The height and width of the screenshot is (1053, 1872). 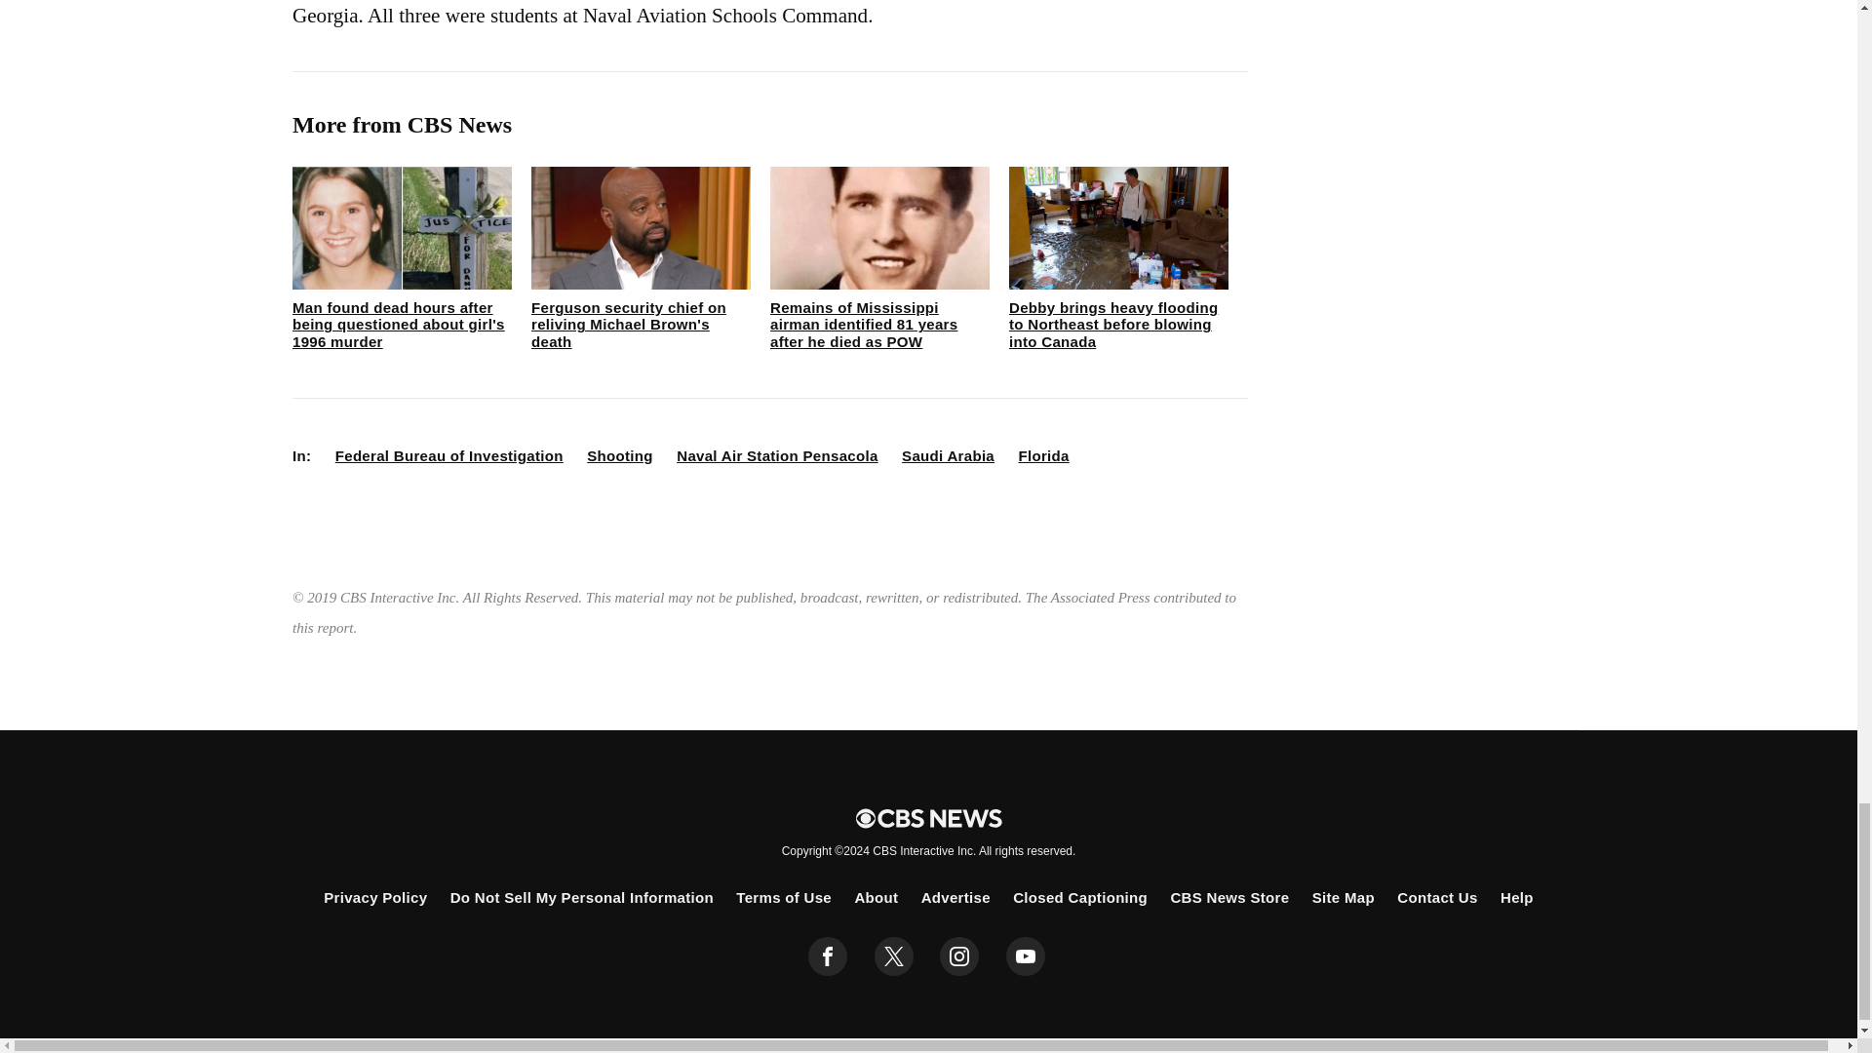 What do you see at coordinates (1026, 956) in the screenshot?
I see `youtube` at bounding box center [1026, 956].